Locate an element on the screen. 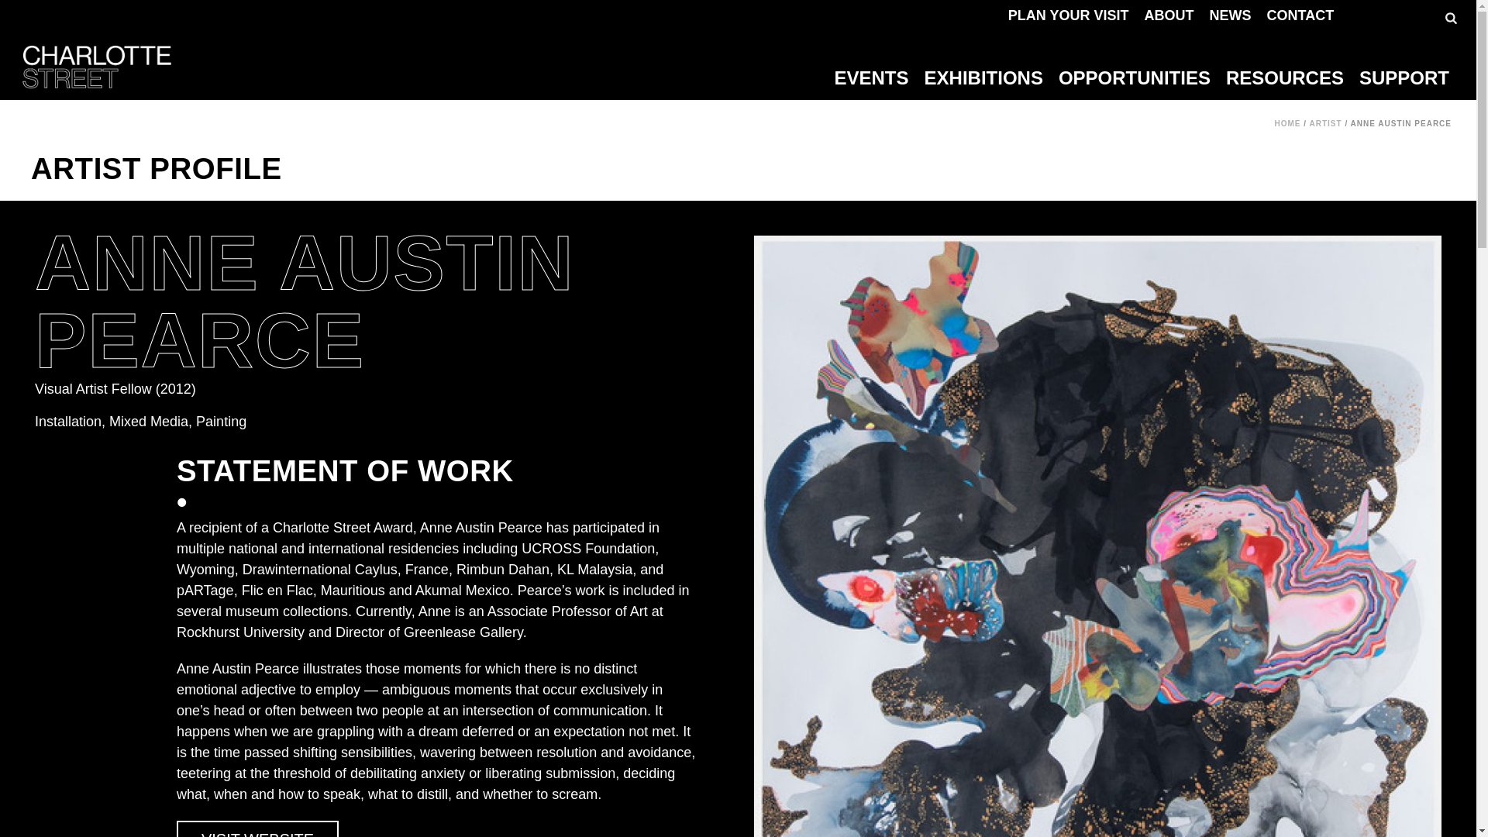 This screenshot has height=837, width=1488. NEWS is located at coordinates (1231, 17).